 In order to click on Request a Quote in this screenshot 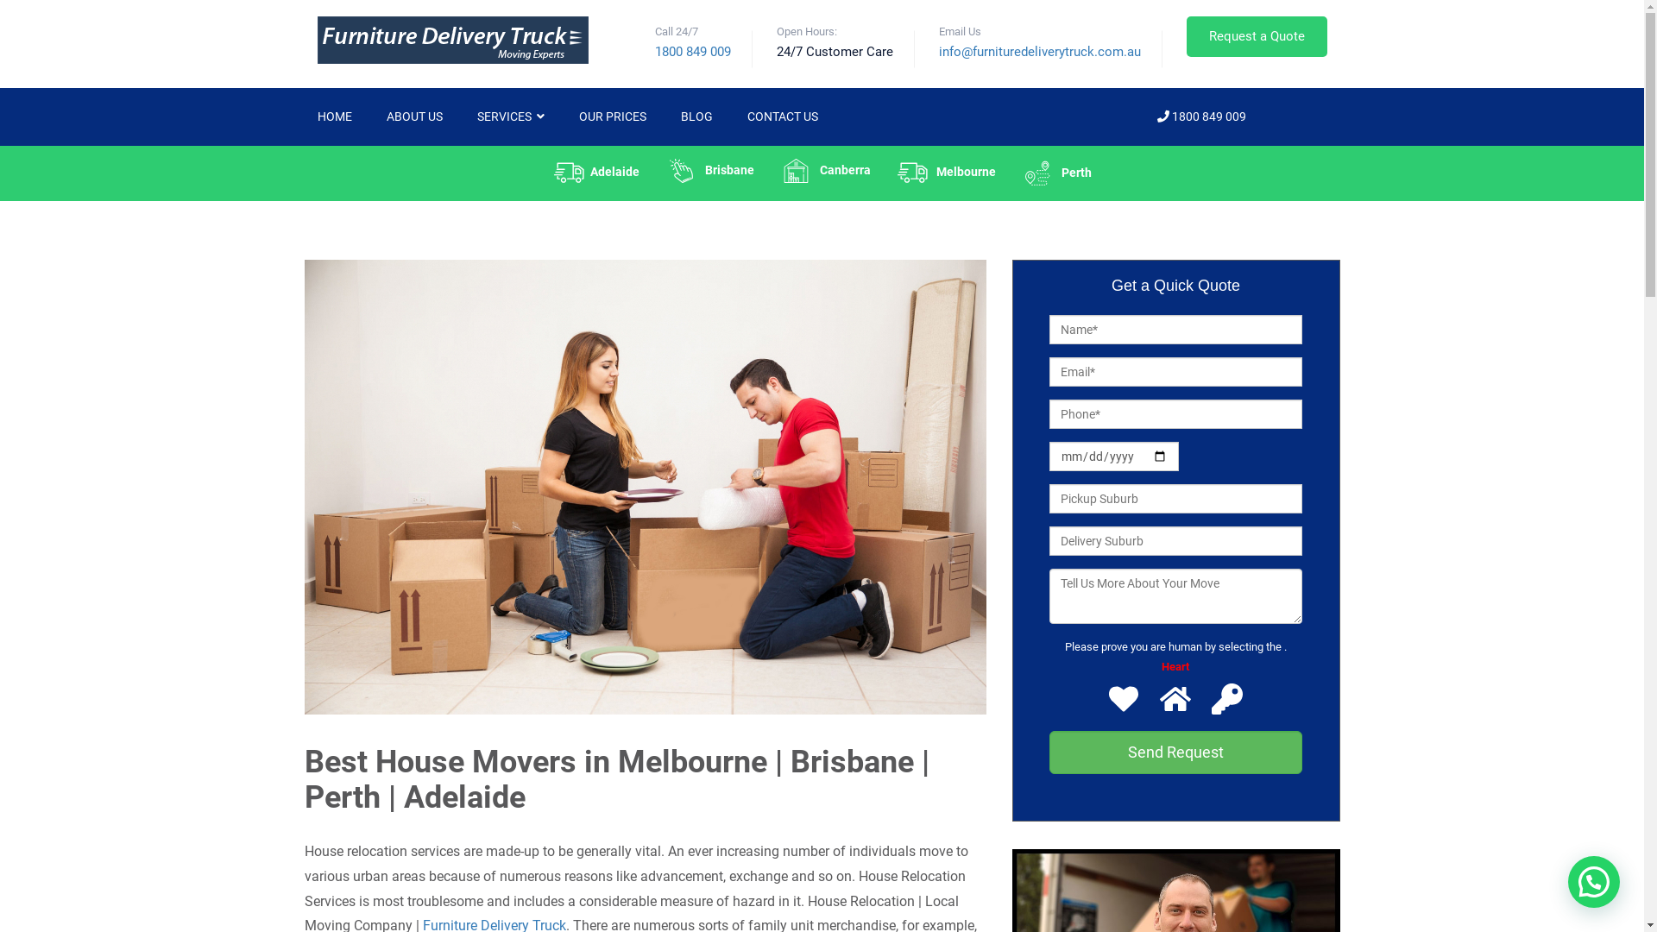, I will do `click(1257, 36)`.